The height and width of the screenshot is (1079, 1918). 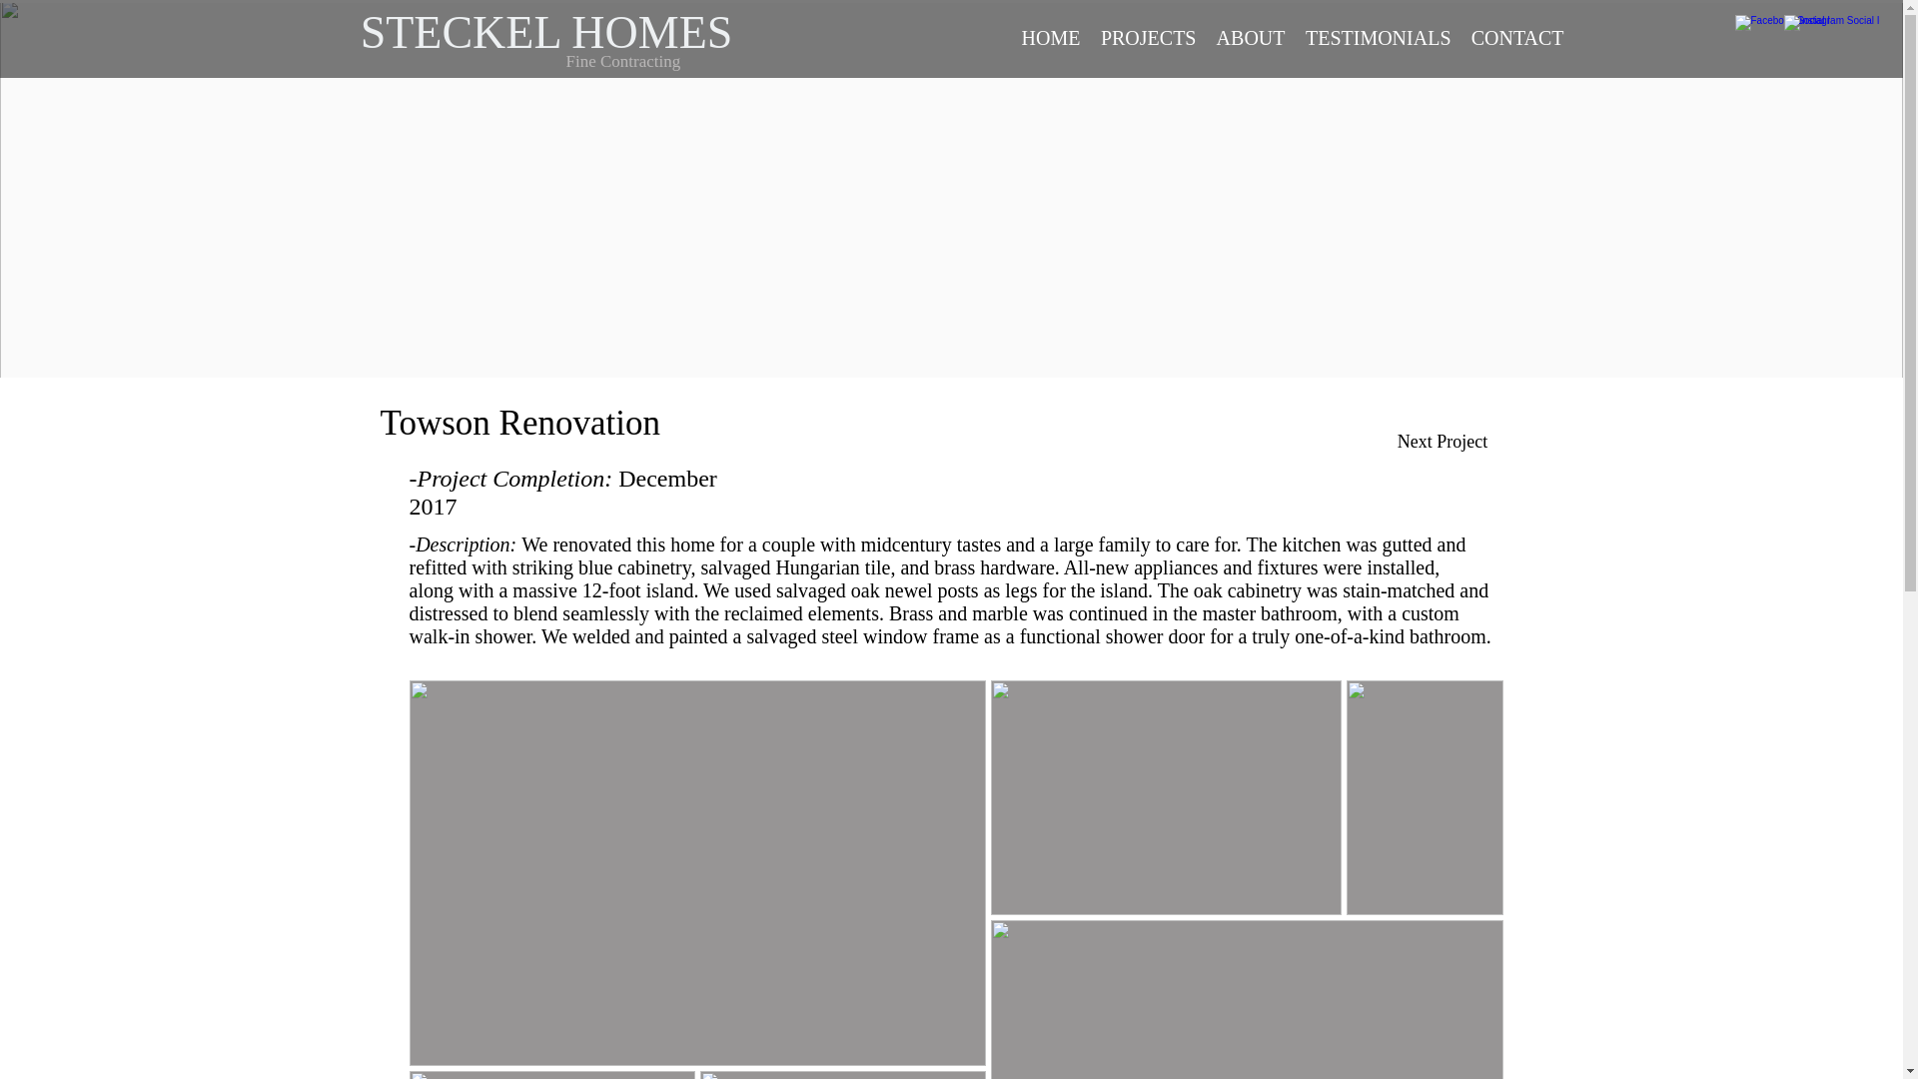 What do you see at coordinates (1251, 37) in the screenshot?
I see `ABOUT` at bounding box center [1251, 37].